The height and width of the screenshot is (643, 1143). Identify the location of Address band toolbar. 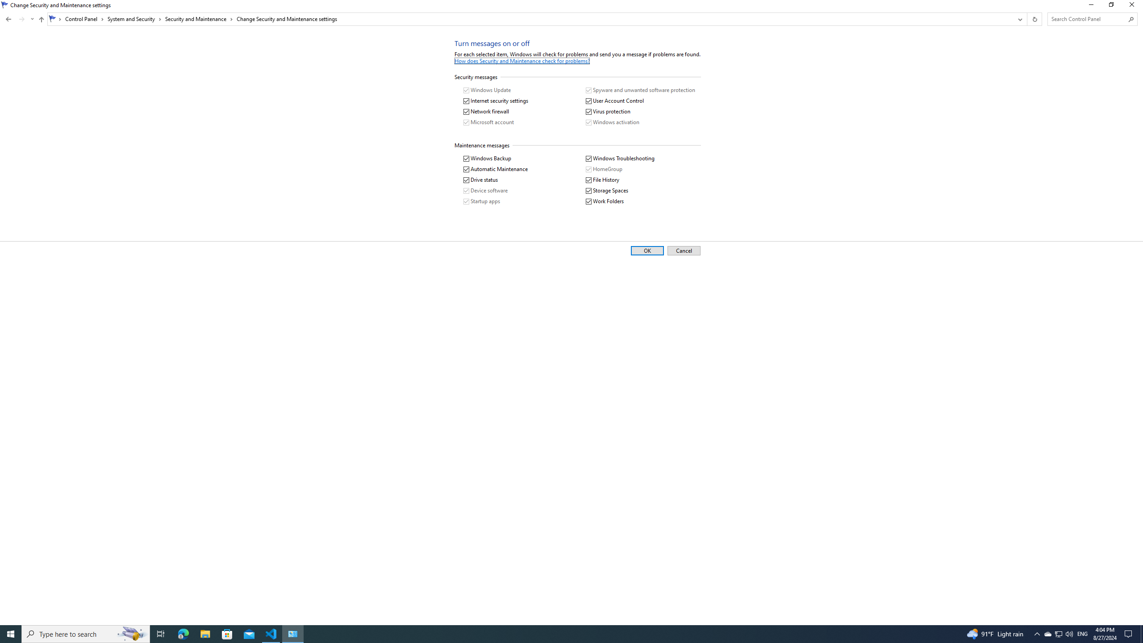
(1027, 19).